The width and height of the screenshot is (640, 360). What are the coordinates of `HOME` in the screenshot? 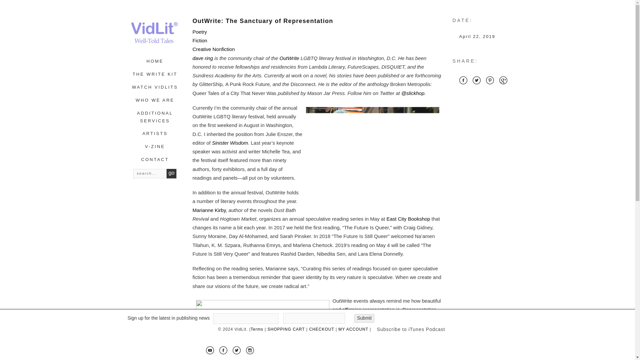 It's located at (155, 61).